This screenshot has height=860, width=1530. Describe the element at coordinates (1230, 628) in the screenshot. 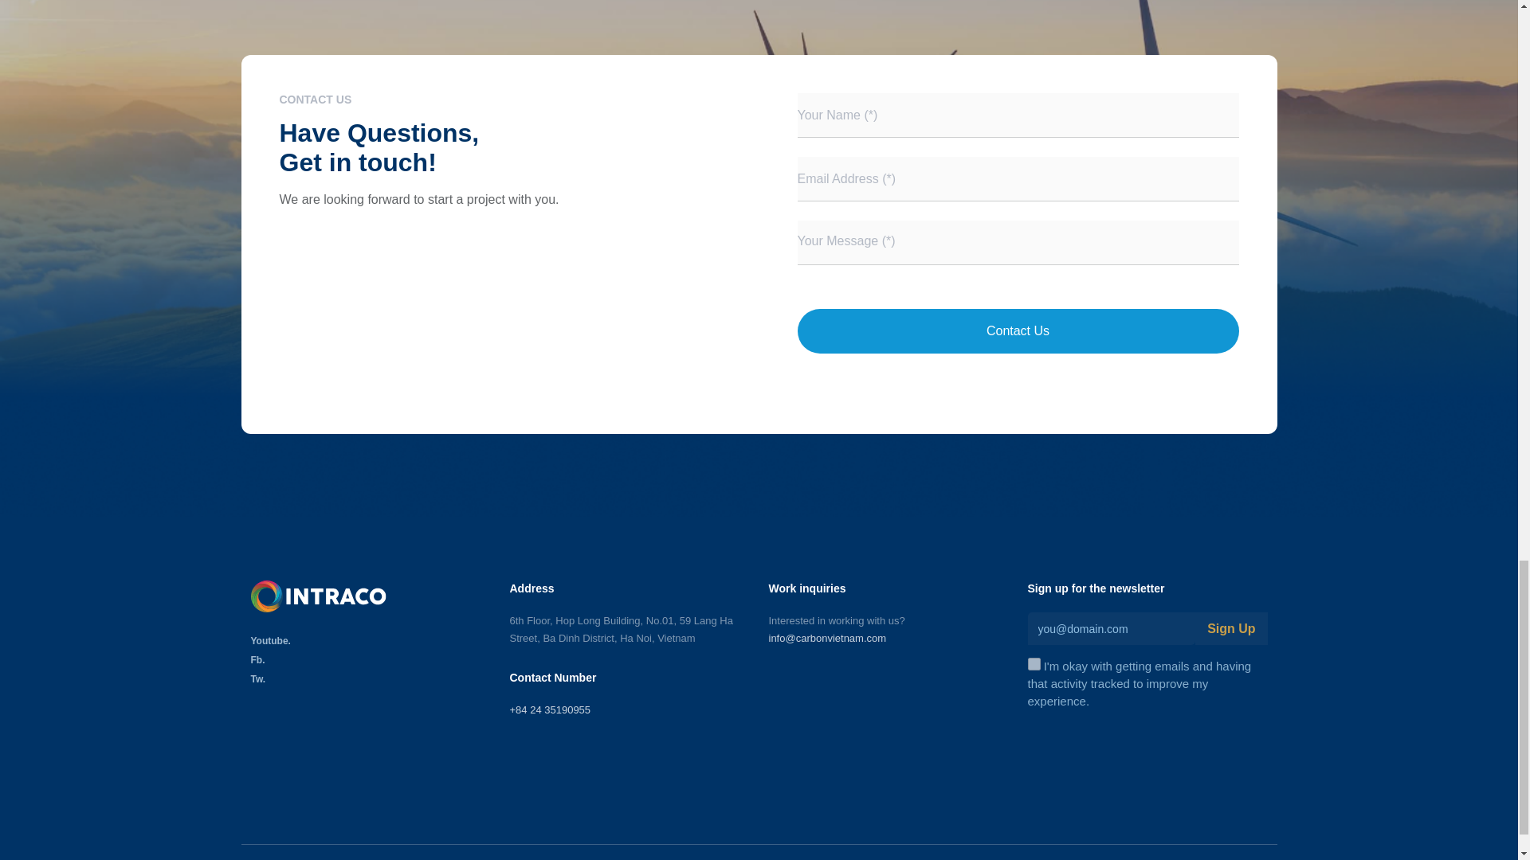

I see `Sign Up` at that location.